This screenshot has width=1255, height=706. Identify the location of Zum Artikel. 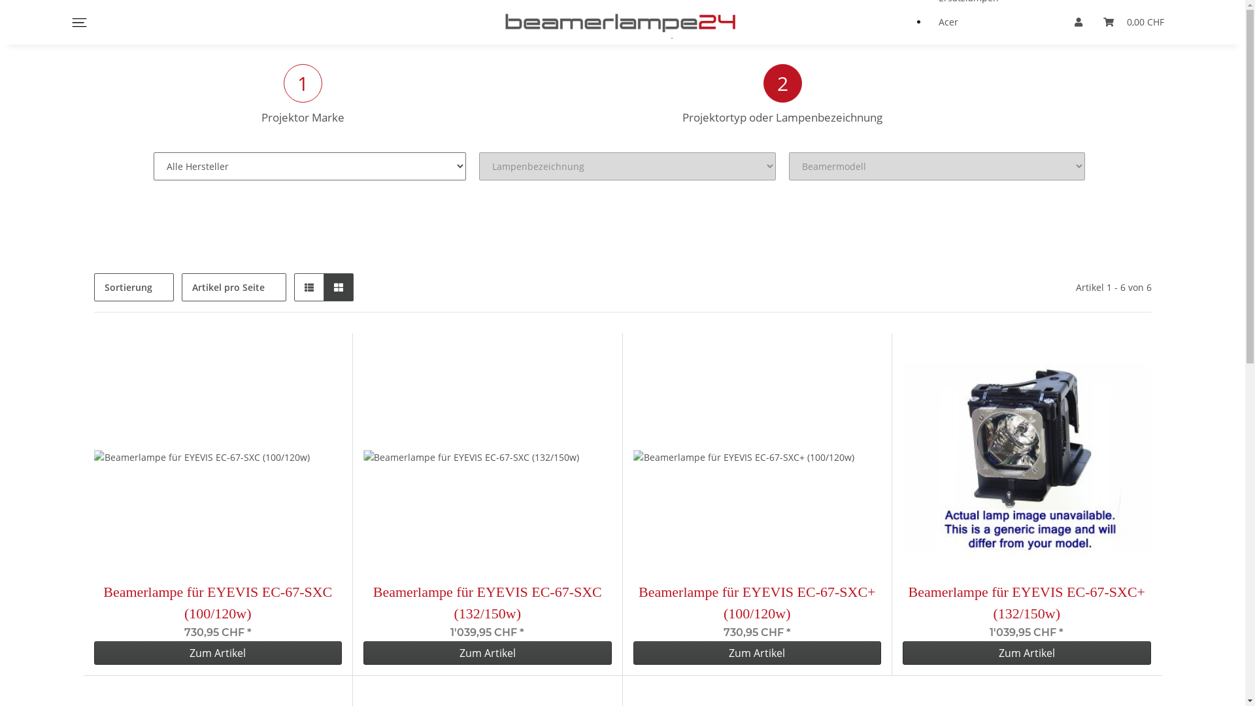
(1027, 653).